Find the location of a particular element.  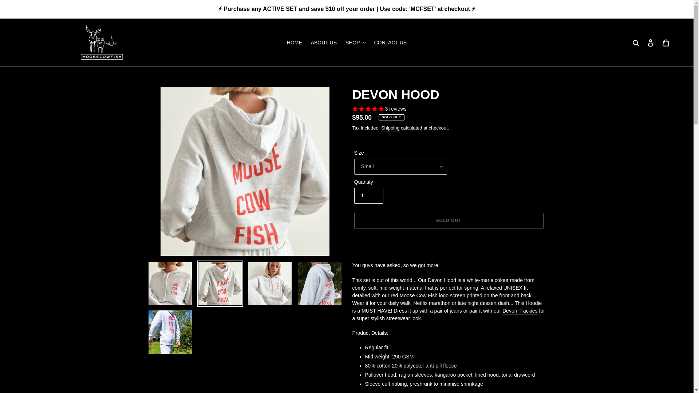

ABOUT US is located at coordinates (324, 42).